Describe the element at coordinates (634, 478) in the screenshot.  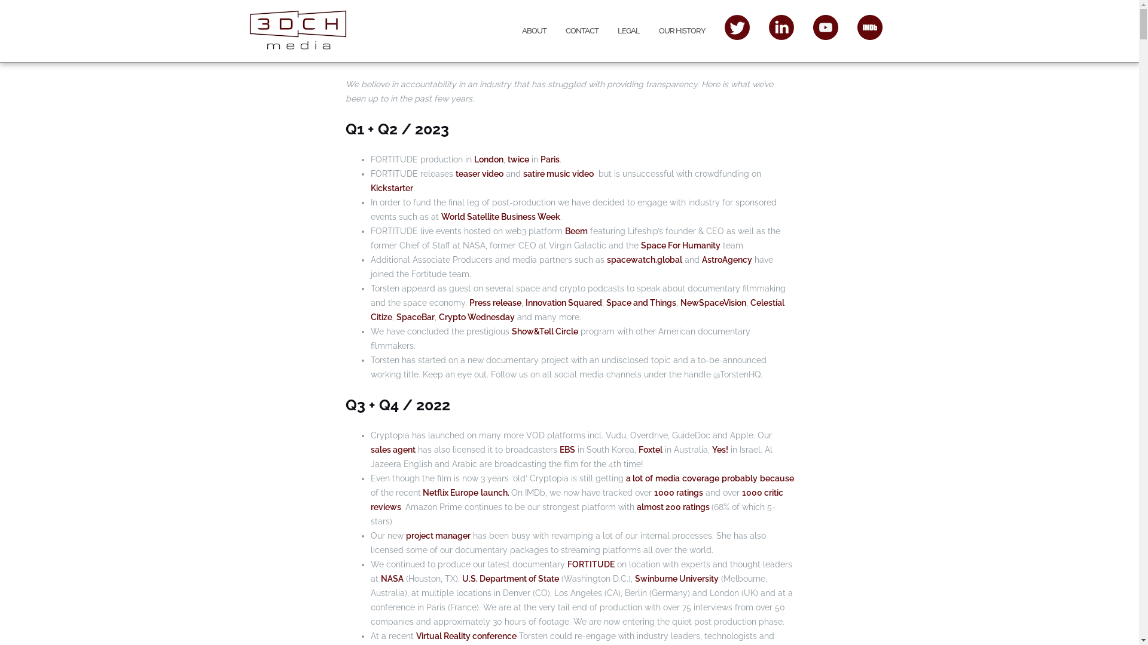
I see `a lot` at that location.